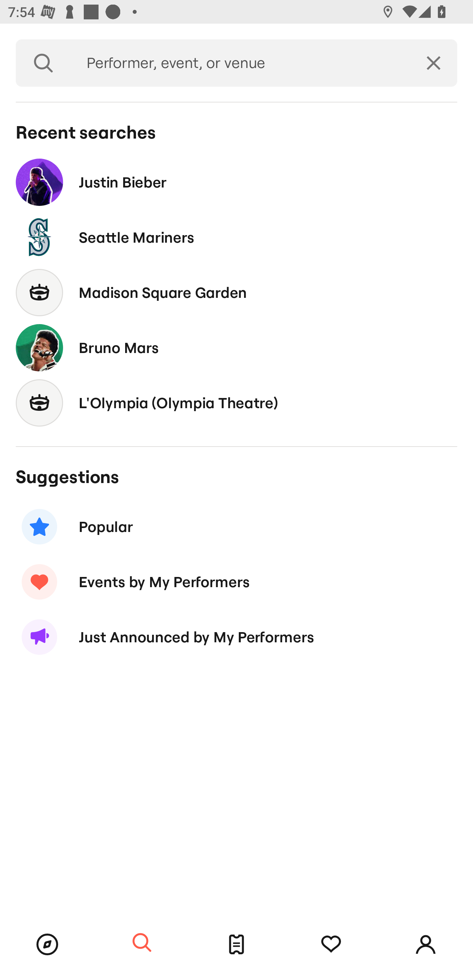  What do you see at coordinates (236, 582) in the screenshot?
I see `Events by My Performers` at bounding box center [236, 582].